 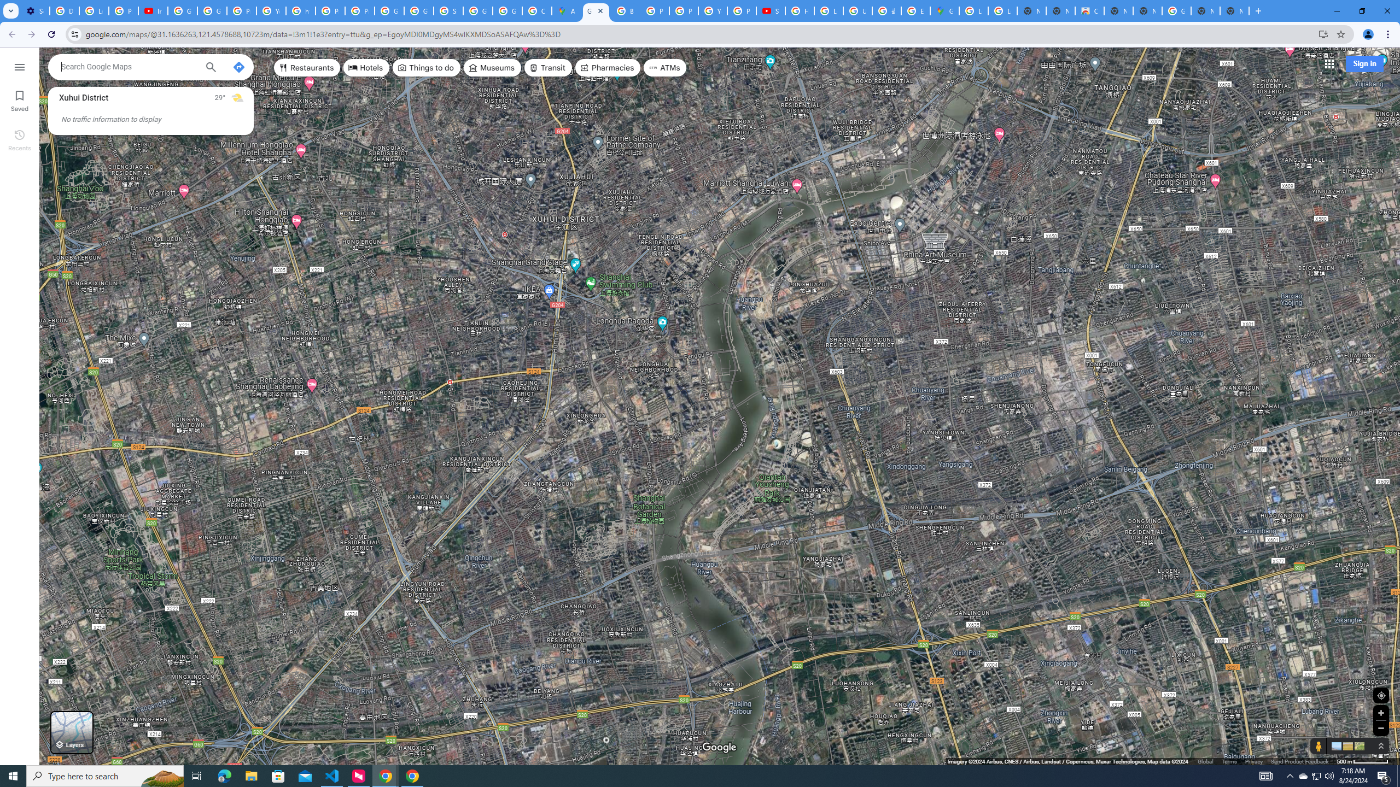 What do you see at coordinates (448, 11) in the screenshot?
I see `Sign in - Google Accounts` at bounding box center [448, 11].